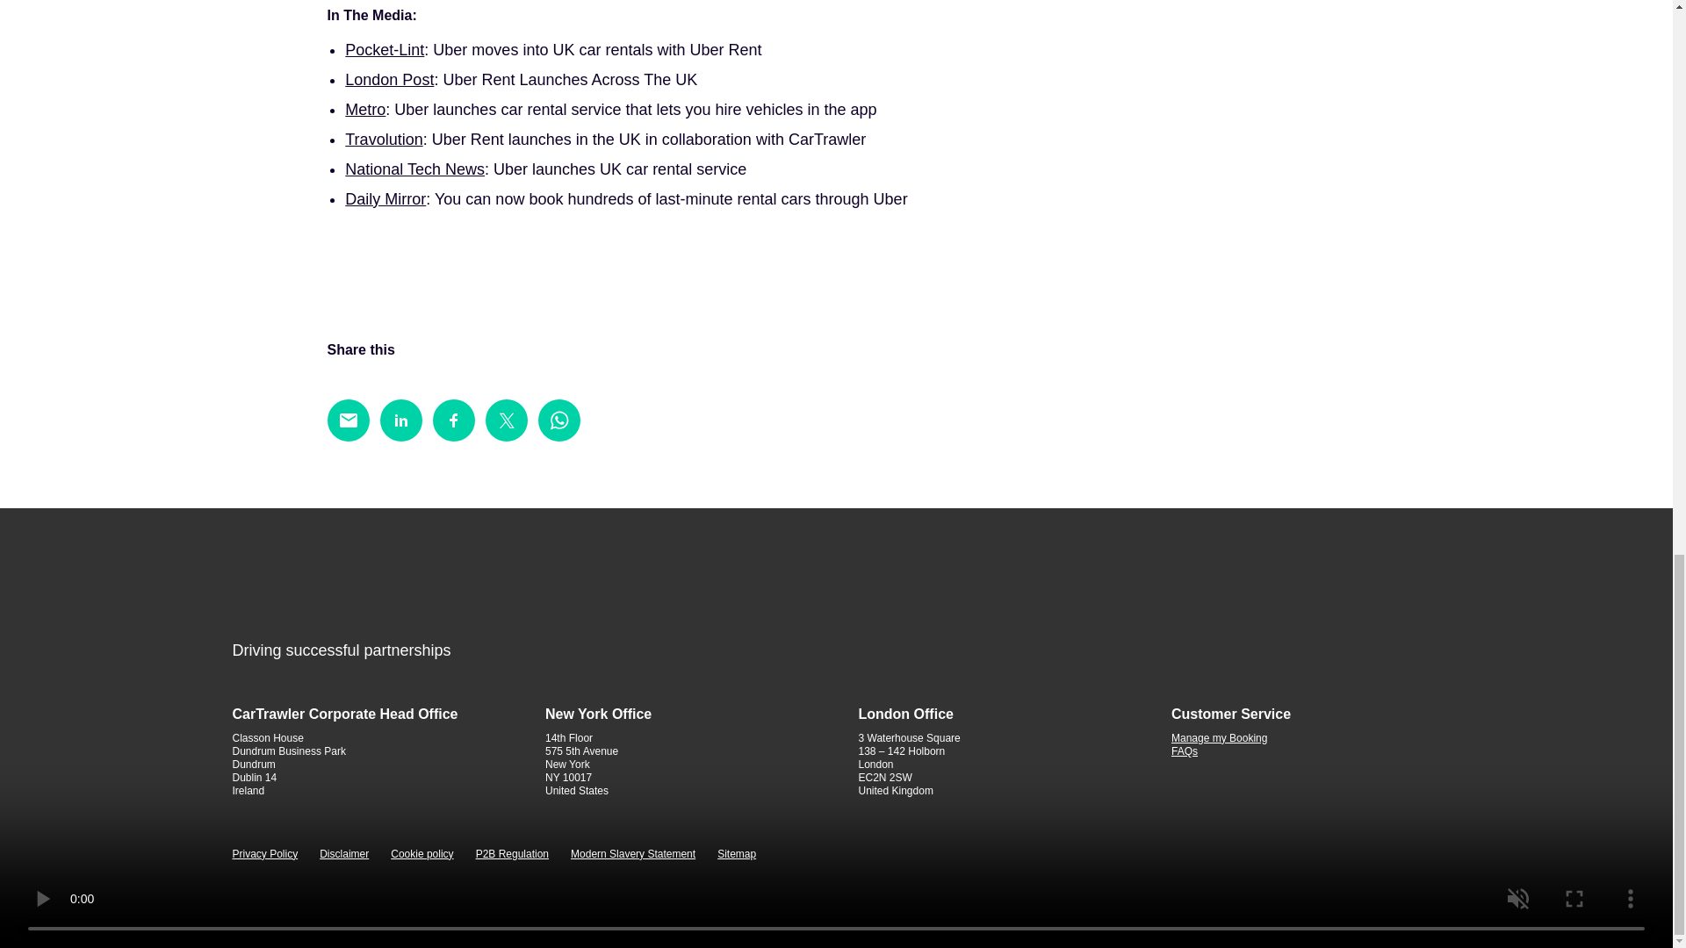 The image size is (1686, 948). Describe the element at coordinates (736, 853) in the screenshot. I see `Sitemap` at that location.